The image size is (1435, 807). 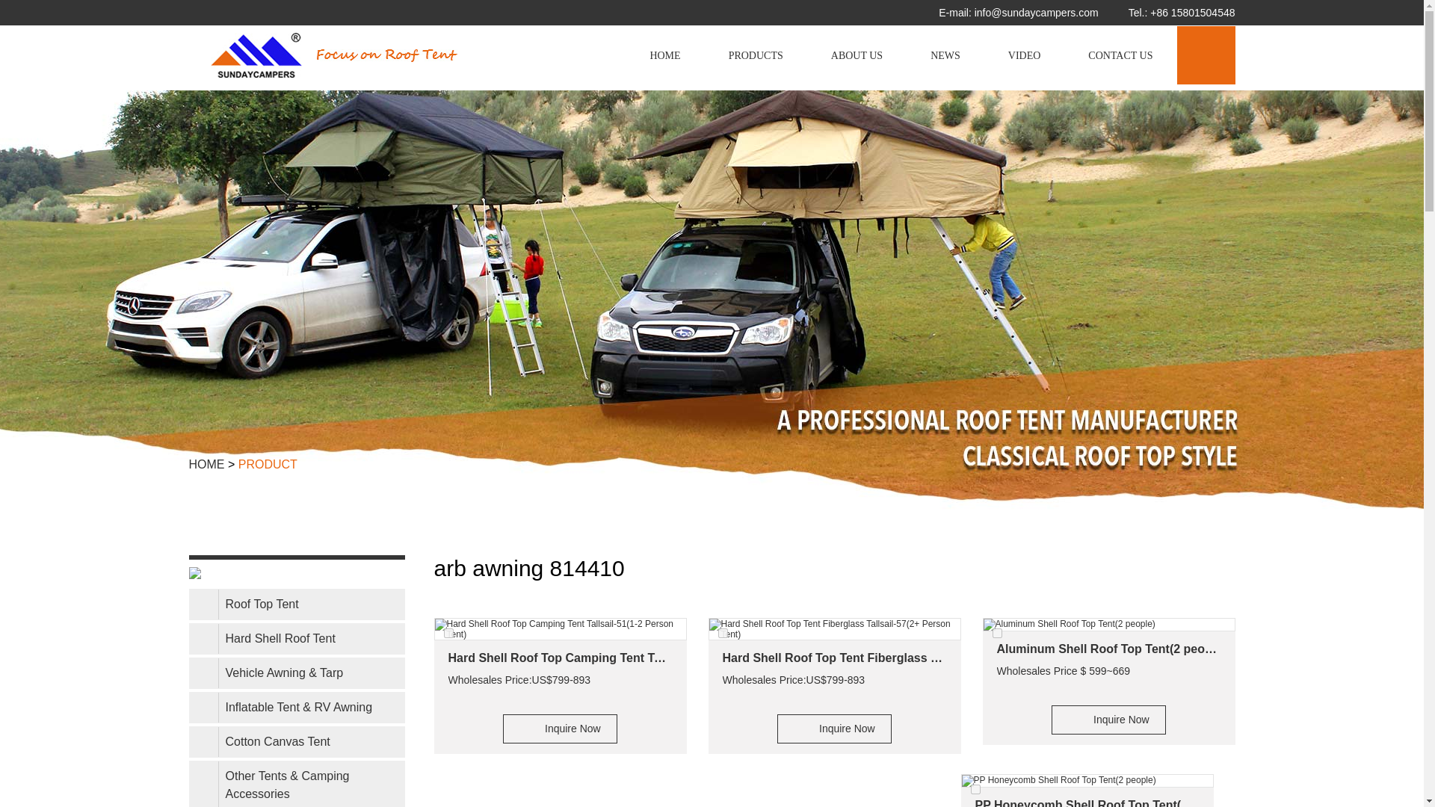 I want to click on sundaycampers.com, so click(x=256, y=55).